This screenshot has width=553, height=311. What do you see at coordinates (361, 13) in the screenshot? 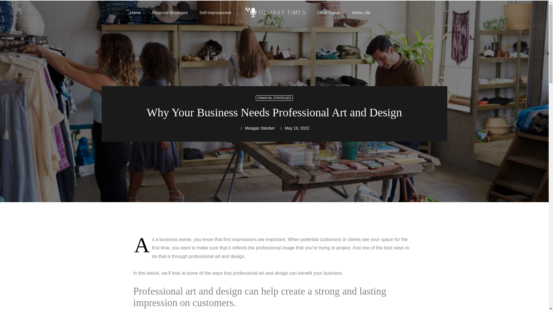
I see `Home Life` at bounding box center [361, 13].